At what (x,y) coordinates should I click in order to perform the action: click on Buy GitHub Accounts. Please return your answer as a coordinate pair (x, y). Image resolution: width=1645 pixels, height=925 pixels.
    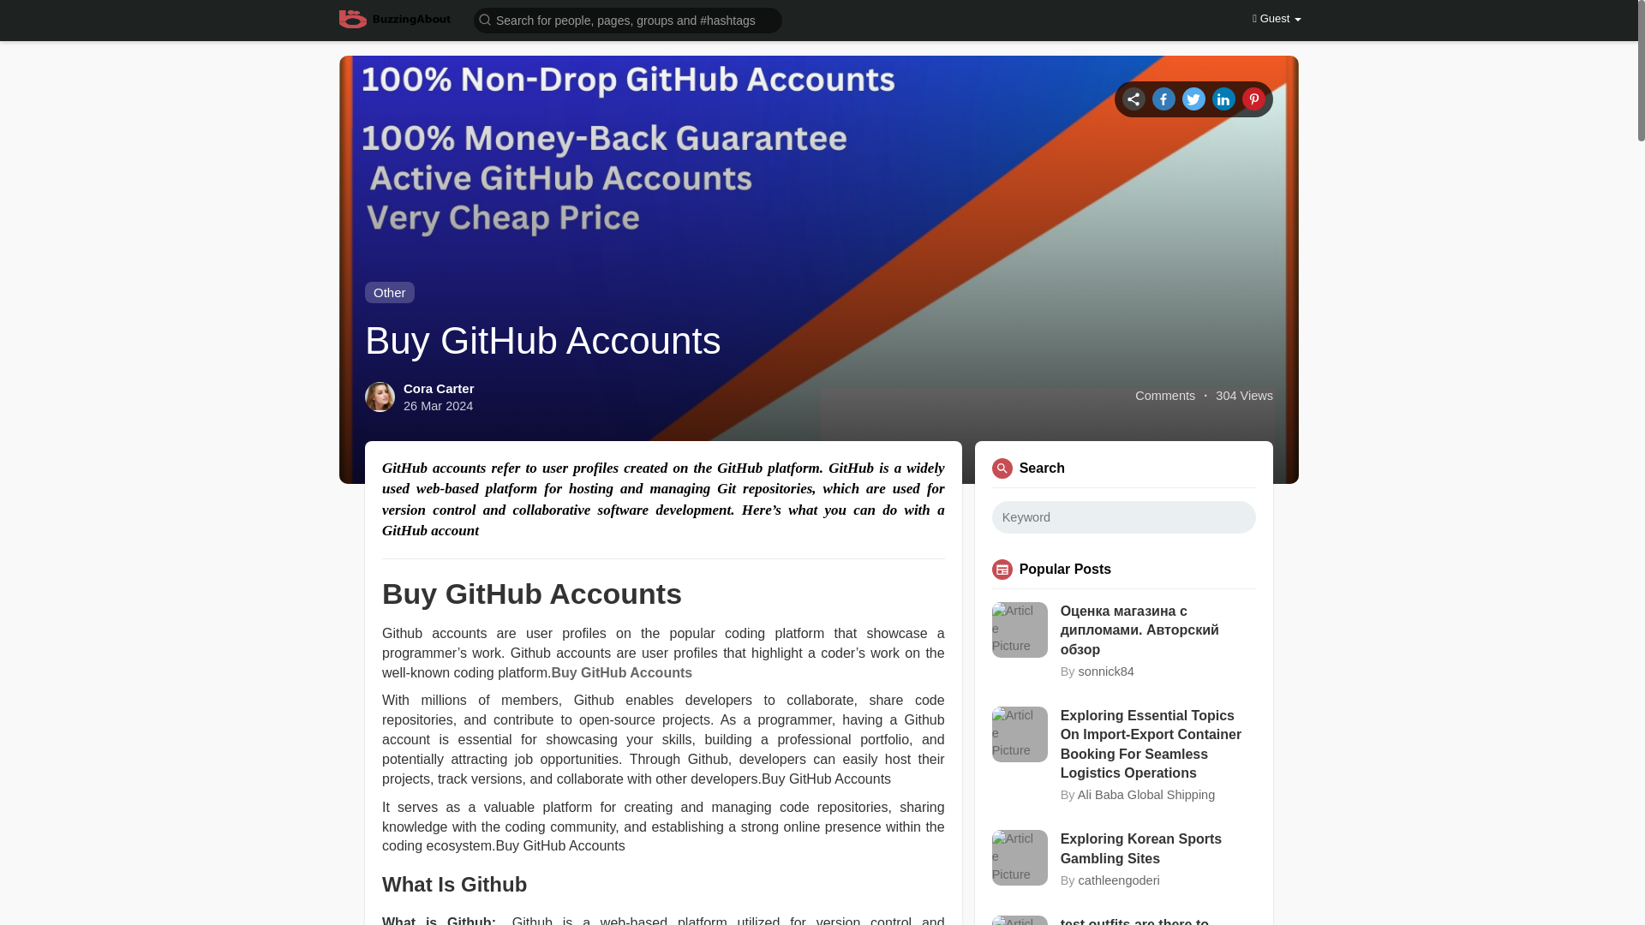
    Looking at the image, I should click on (622, 671).